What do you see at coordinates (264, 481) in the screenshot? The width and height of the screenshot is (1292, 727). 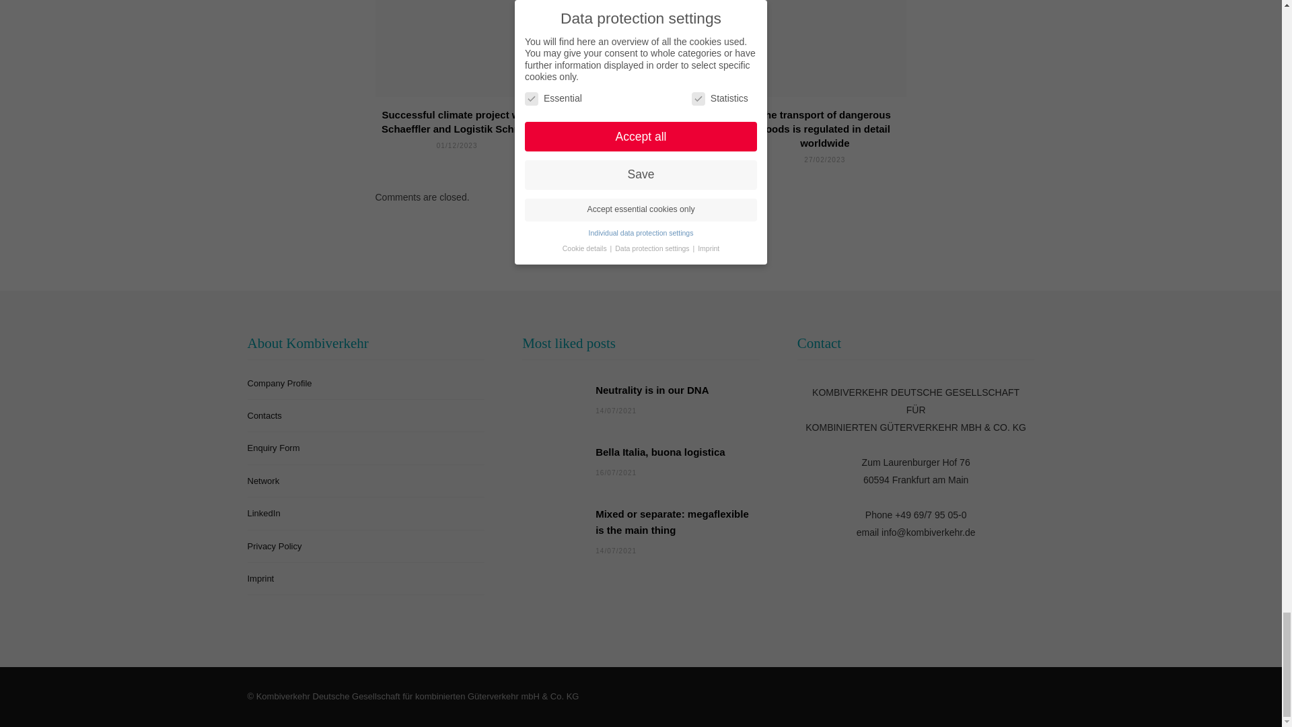 I see `Network` at bounding box center [264, 481].